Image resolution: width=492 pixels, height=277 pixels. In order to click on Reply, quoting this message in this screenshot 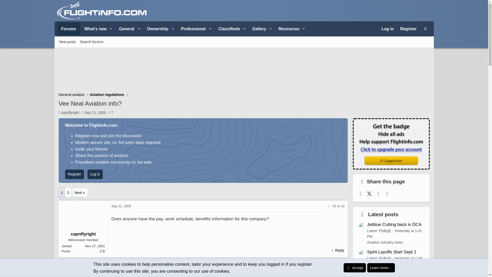, I will do `click(337, 250)`.